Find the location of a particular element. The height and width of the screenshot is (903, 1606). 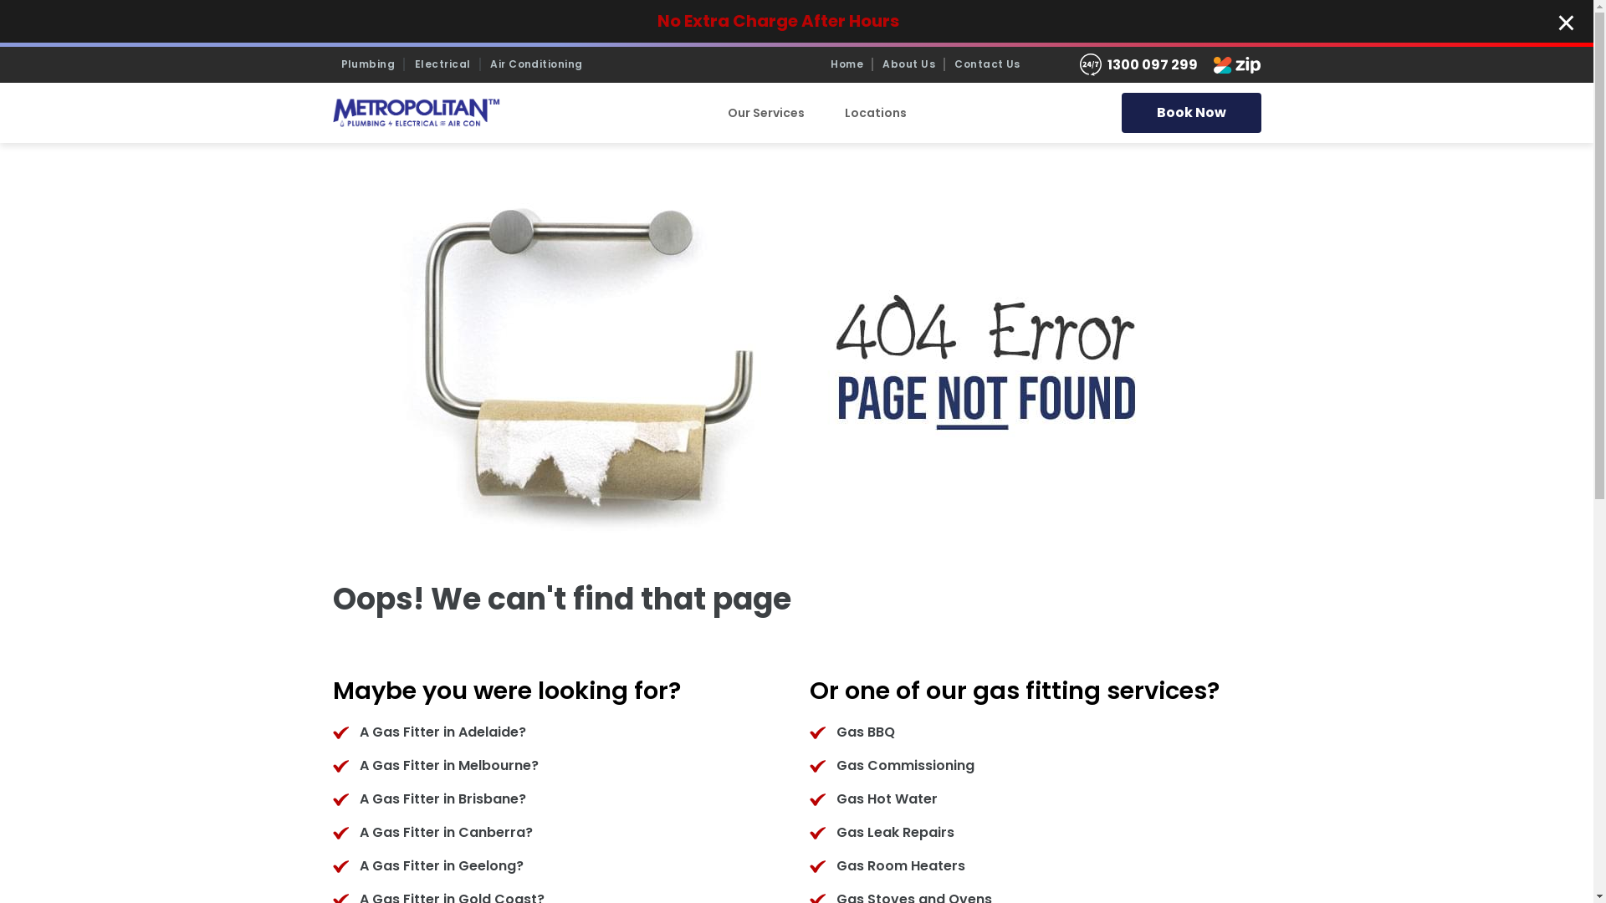

Electrical is located at coordinates (443, 64).